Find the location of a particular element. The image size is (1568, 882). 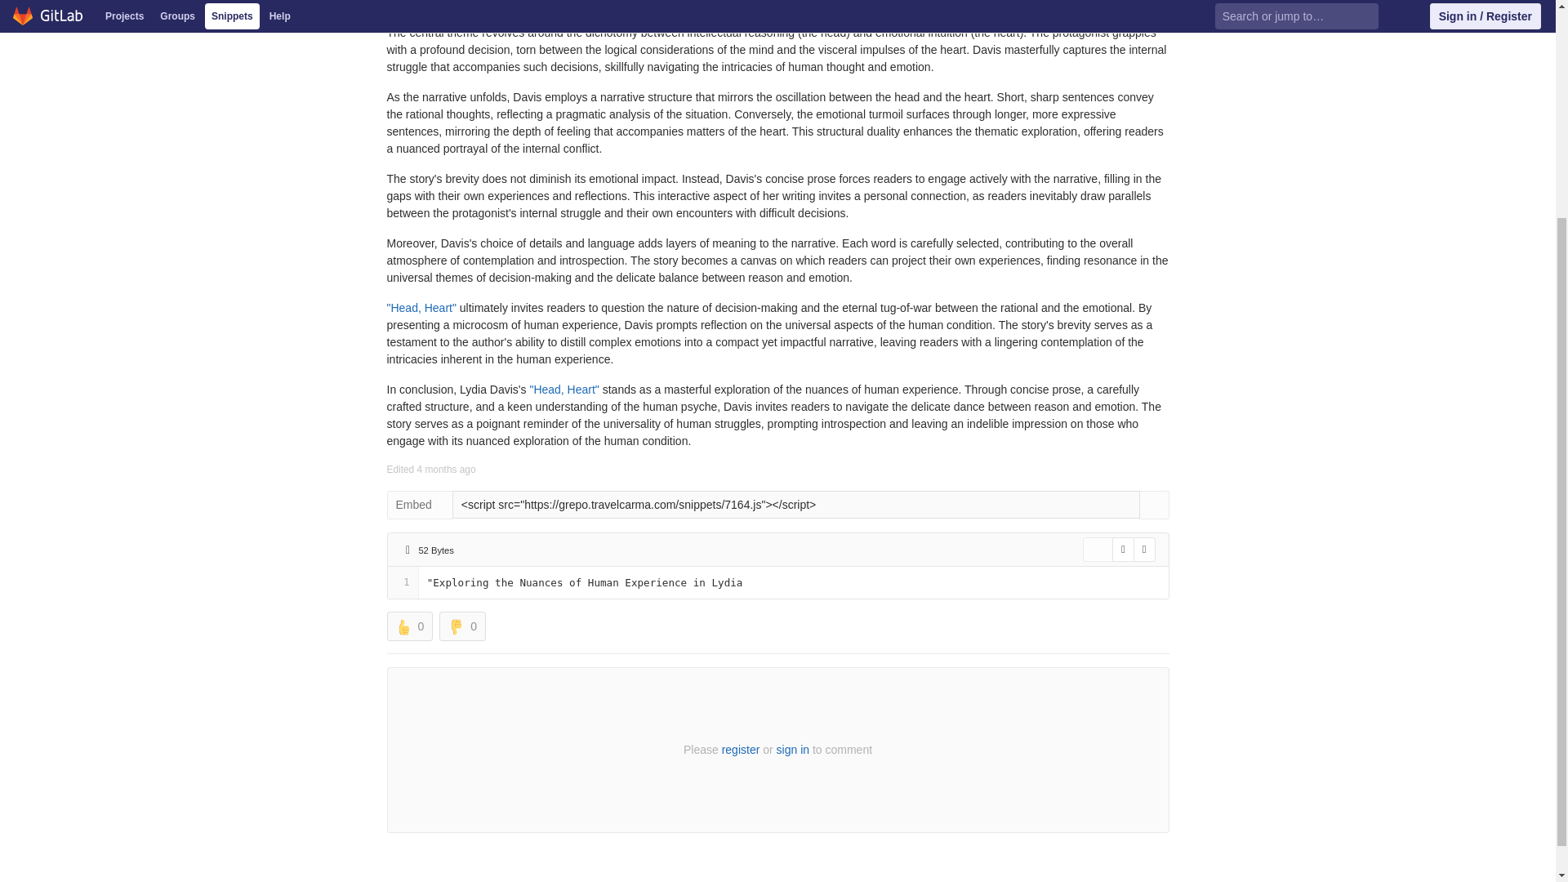

:thumbsup: is located at coordinates (403, 627).